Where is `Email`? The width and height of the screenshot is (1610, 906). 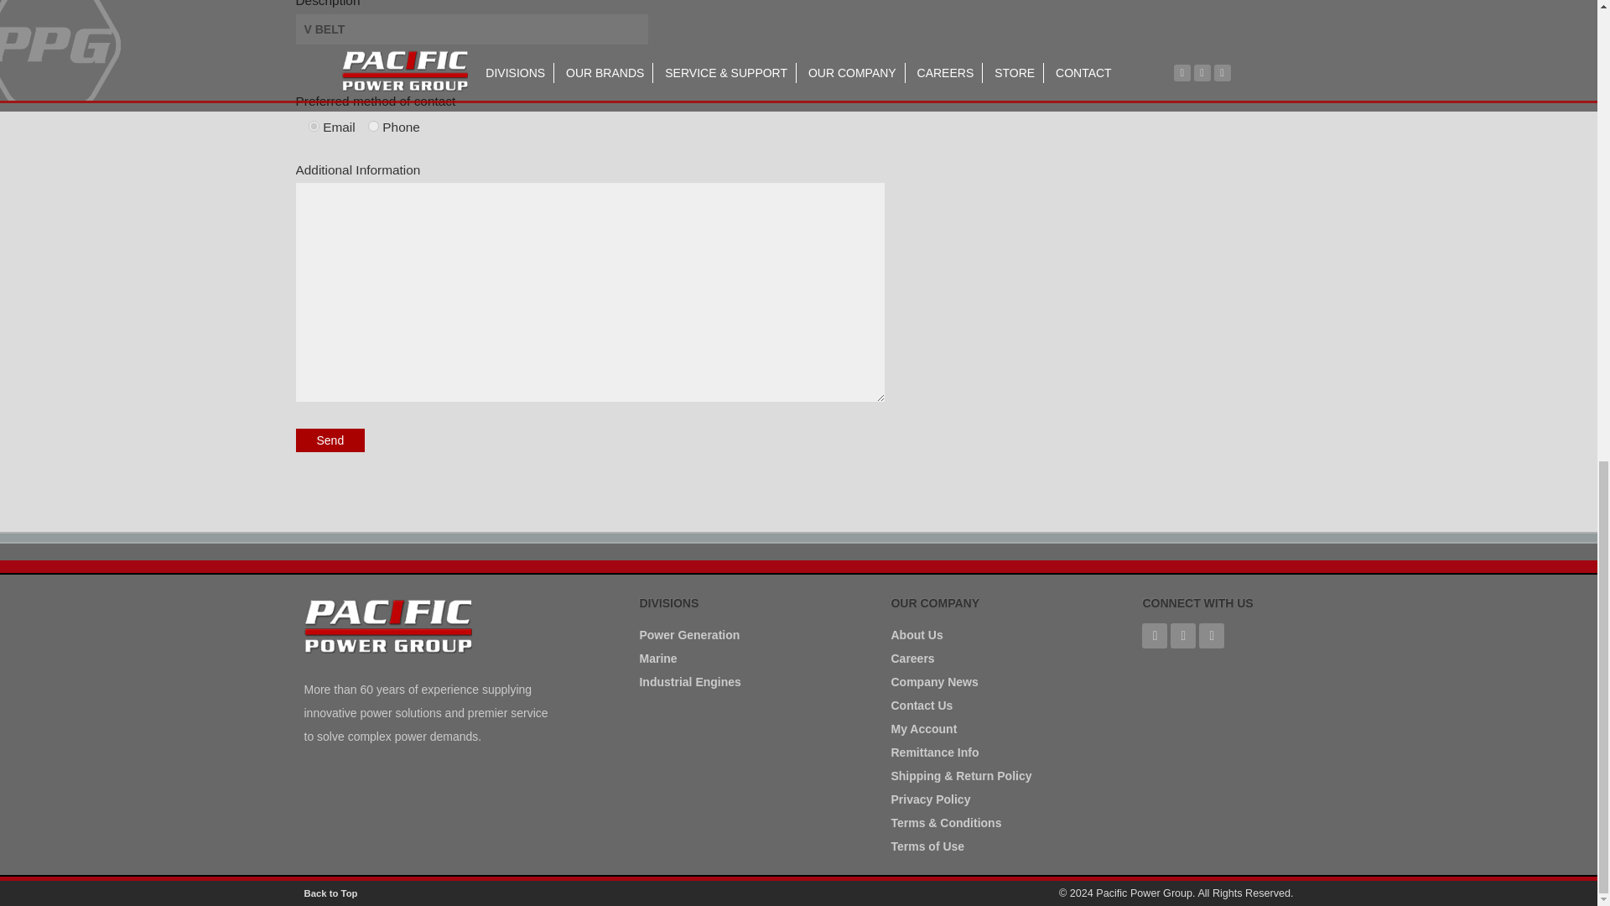
Email is located at coordinates (314, 126).